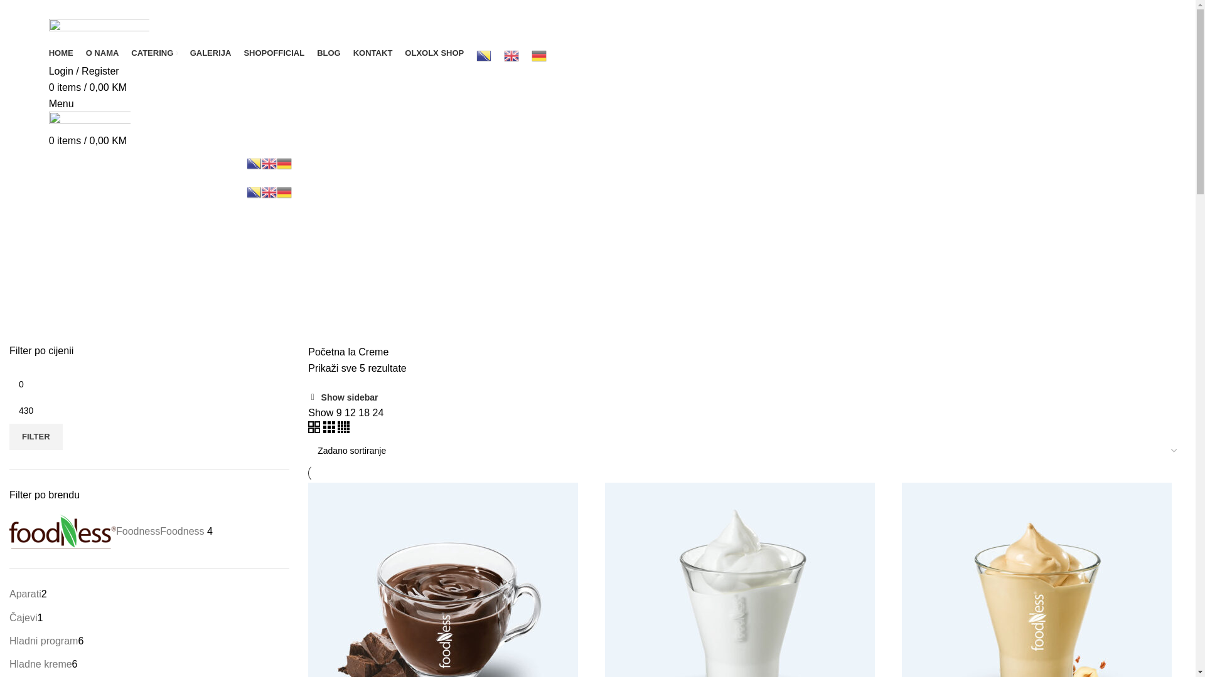 The height and width of the screenshot is (677, 1205). I want to click on 0 items / 0,00 KM, so click(88, 88).